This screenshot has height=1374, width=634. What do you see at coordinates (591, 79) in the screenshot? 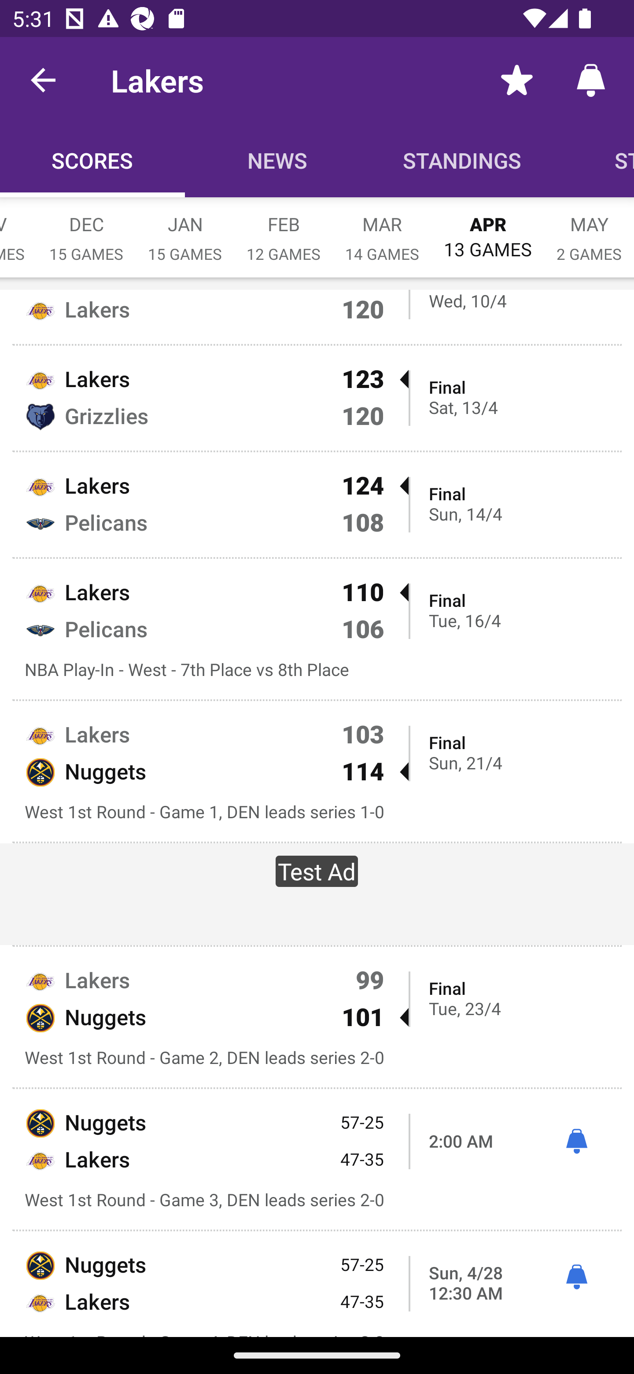
I see `Alerts` at bounding box center [591, 79].